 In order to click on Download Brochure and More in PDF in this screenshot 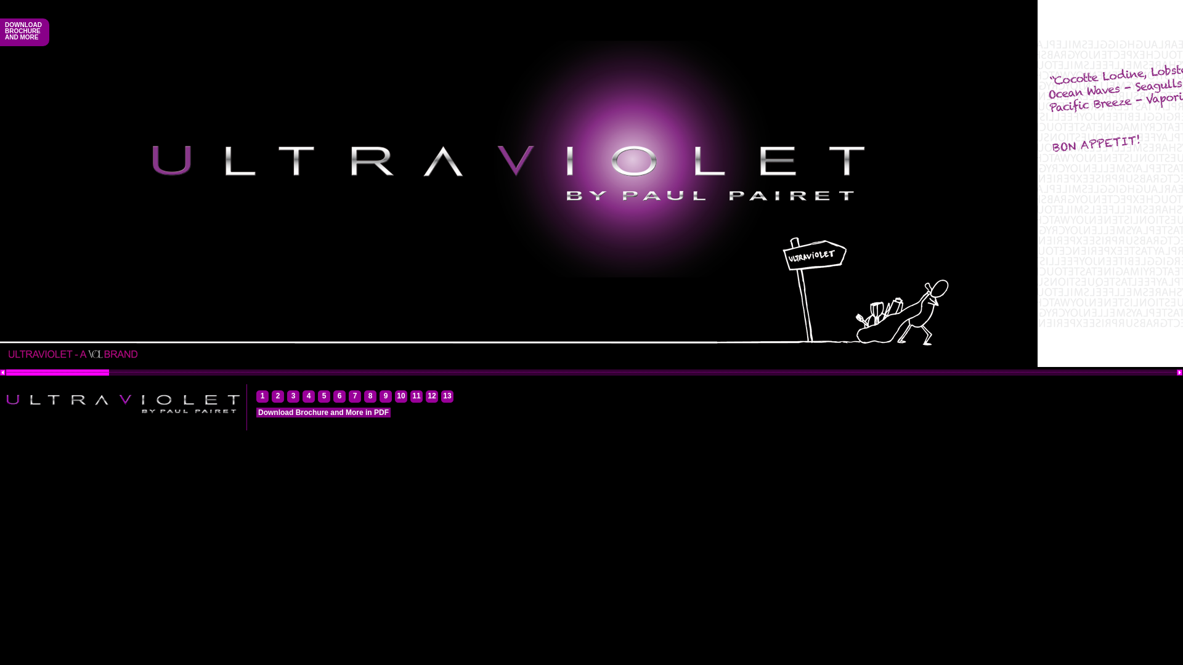, I will do `click(323, 413)`.